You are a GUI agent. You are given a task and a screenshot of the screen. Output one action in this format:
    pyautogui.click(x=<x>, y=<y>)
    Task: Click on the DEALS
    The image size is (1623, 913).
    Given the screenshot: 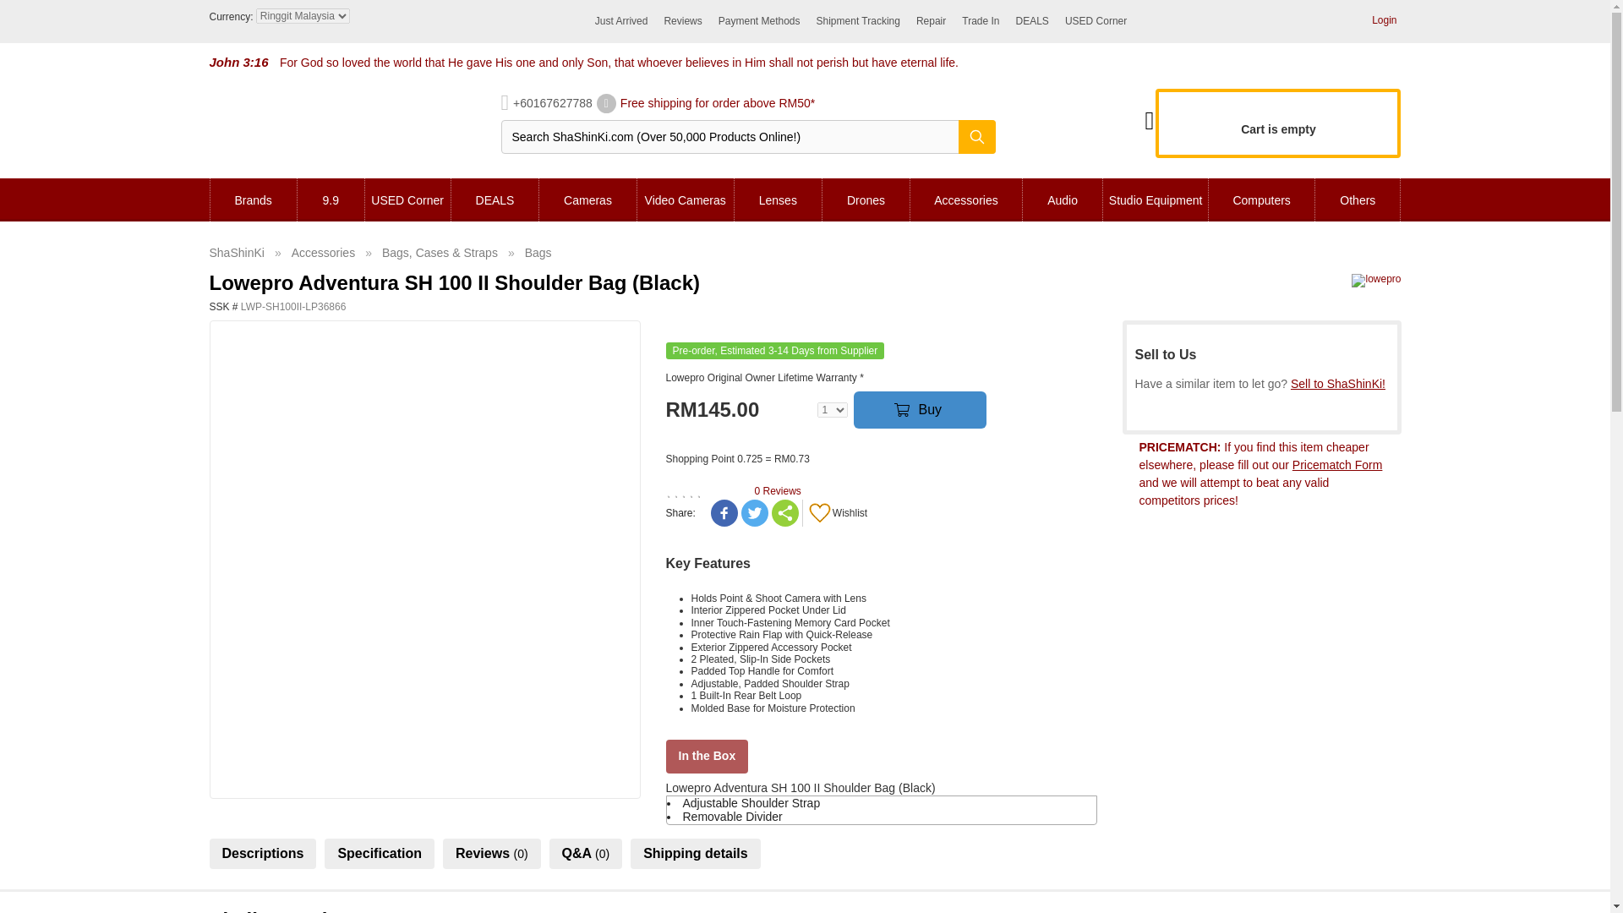 What is the action you would take?
    pyautogui.click(x=1031, y=21)
    